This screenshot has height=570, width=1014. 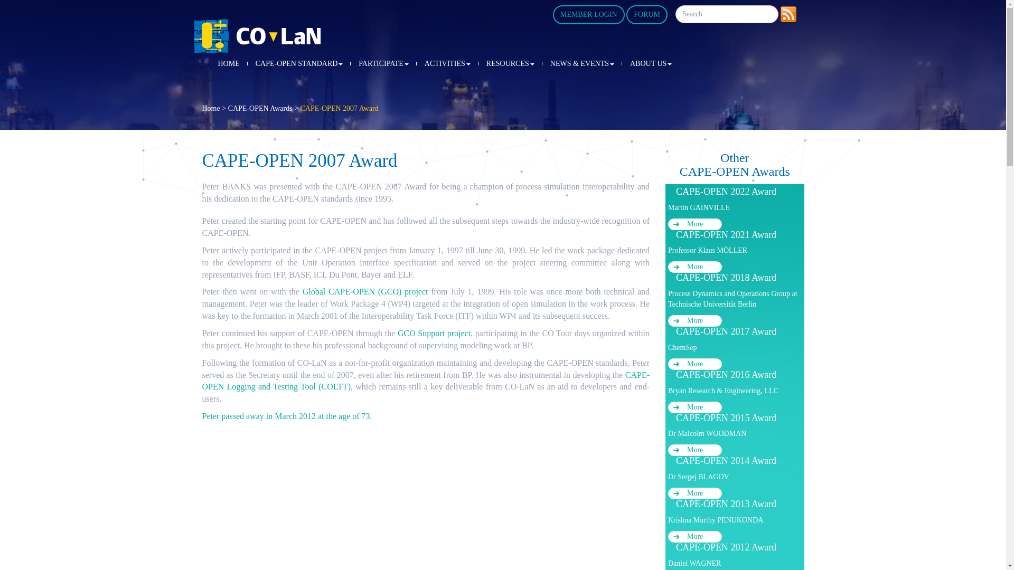 What do you see at coordinates (646, 15) in the screenshot?
I see `FORUM` at bounding box center [646, 15].